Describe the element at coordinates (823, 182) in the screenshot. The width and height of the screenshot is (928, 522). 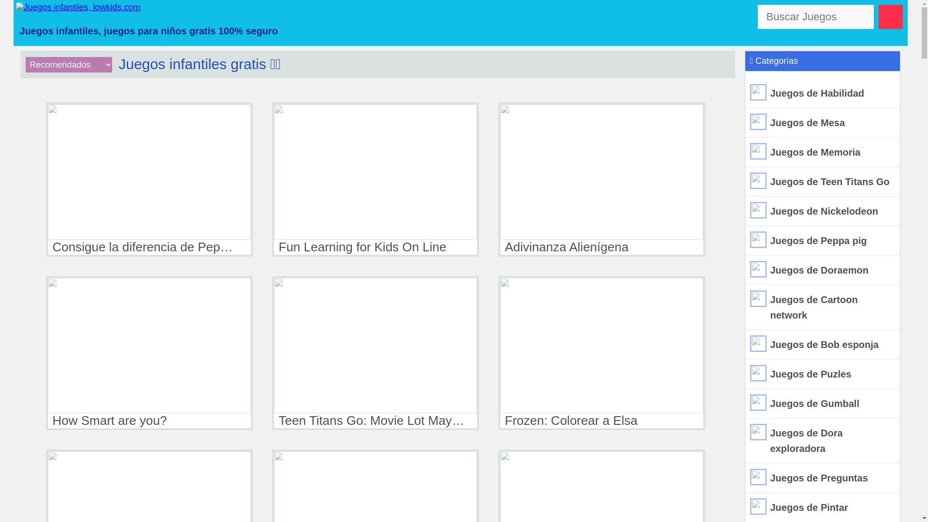
I see `Juegos infantiles de Teen Titans Go gratis` at that location.